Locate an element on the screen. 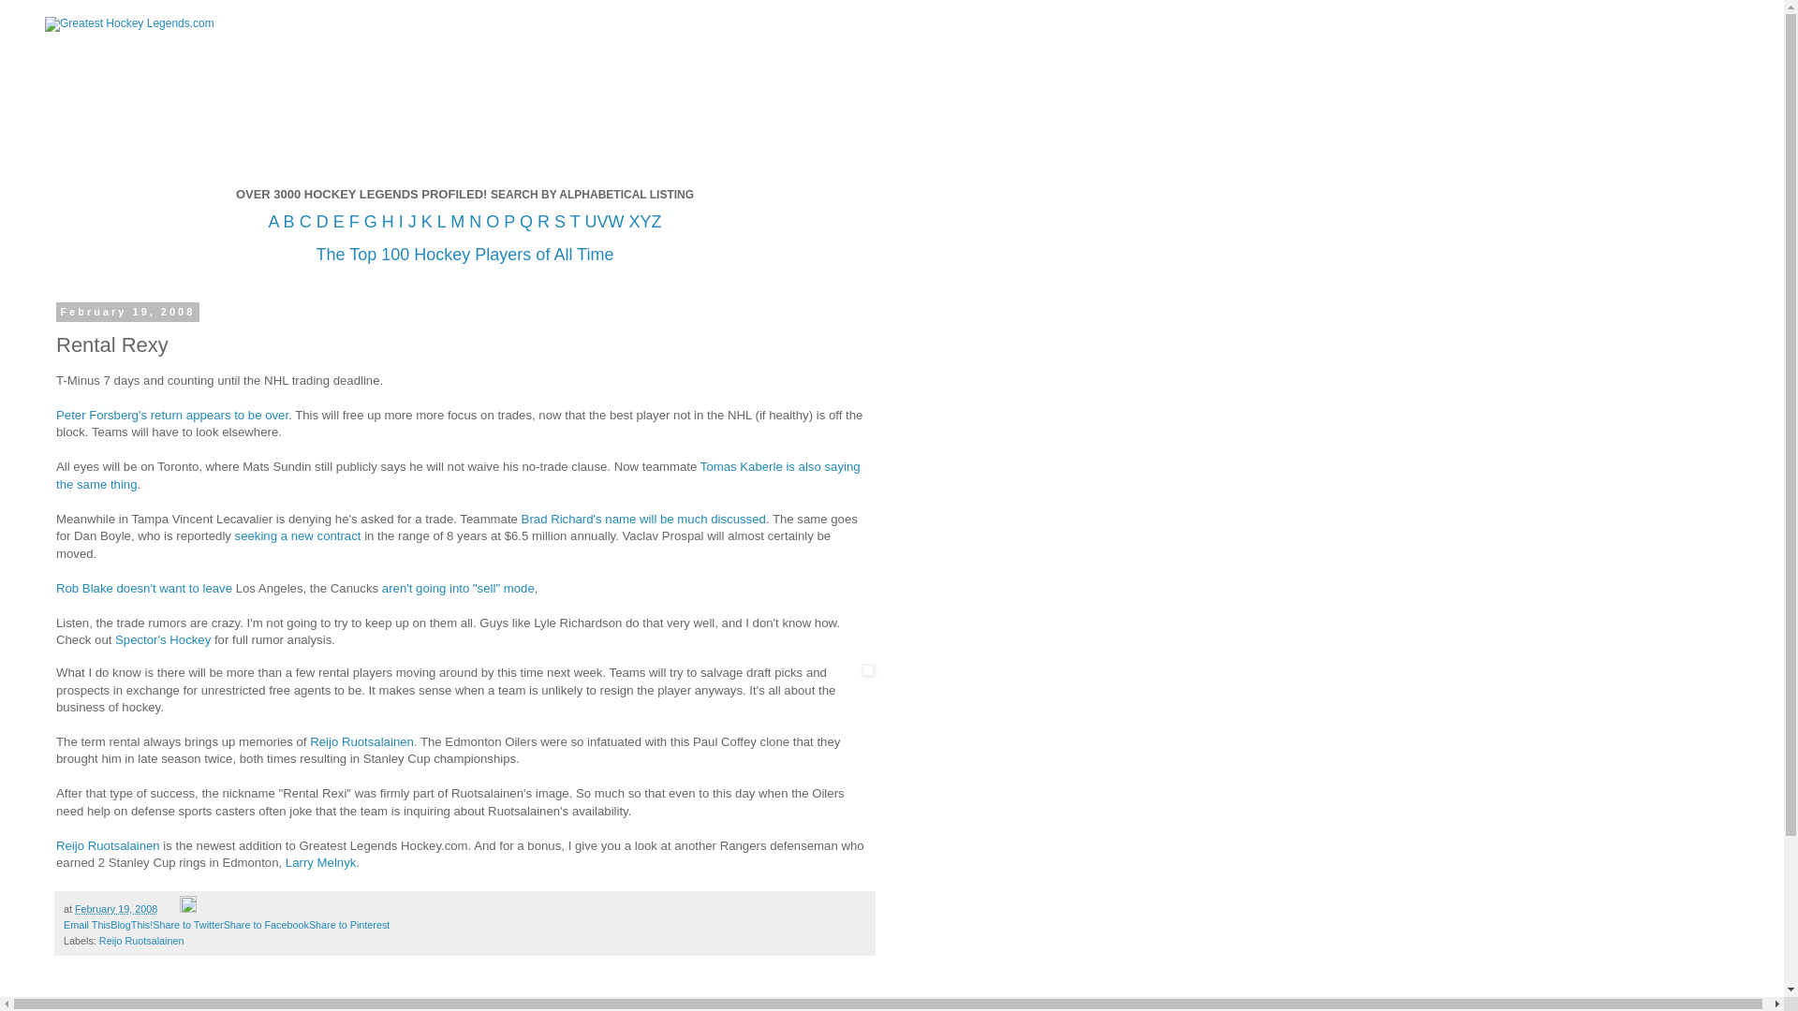 Image resolution: width=1798 pixels, height=1011 pixels. February 19, 2008 is located at coordinates (116, 909).